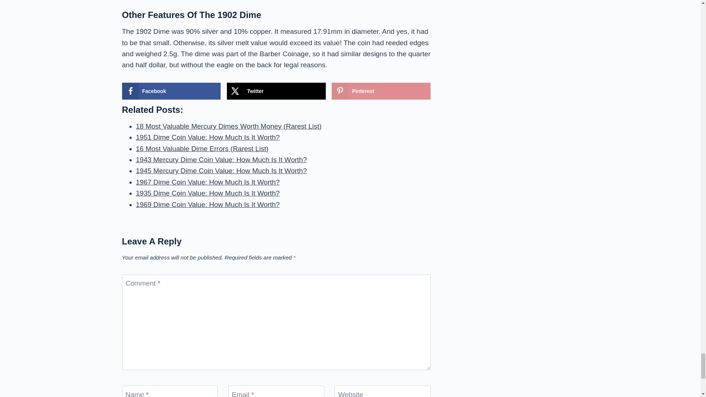 This screenshot has height=397, width=706. Describe the element at coordinates (381, 91) in the screenshot. I see `Save to Pinterest` at that location.